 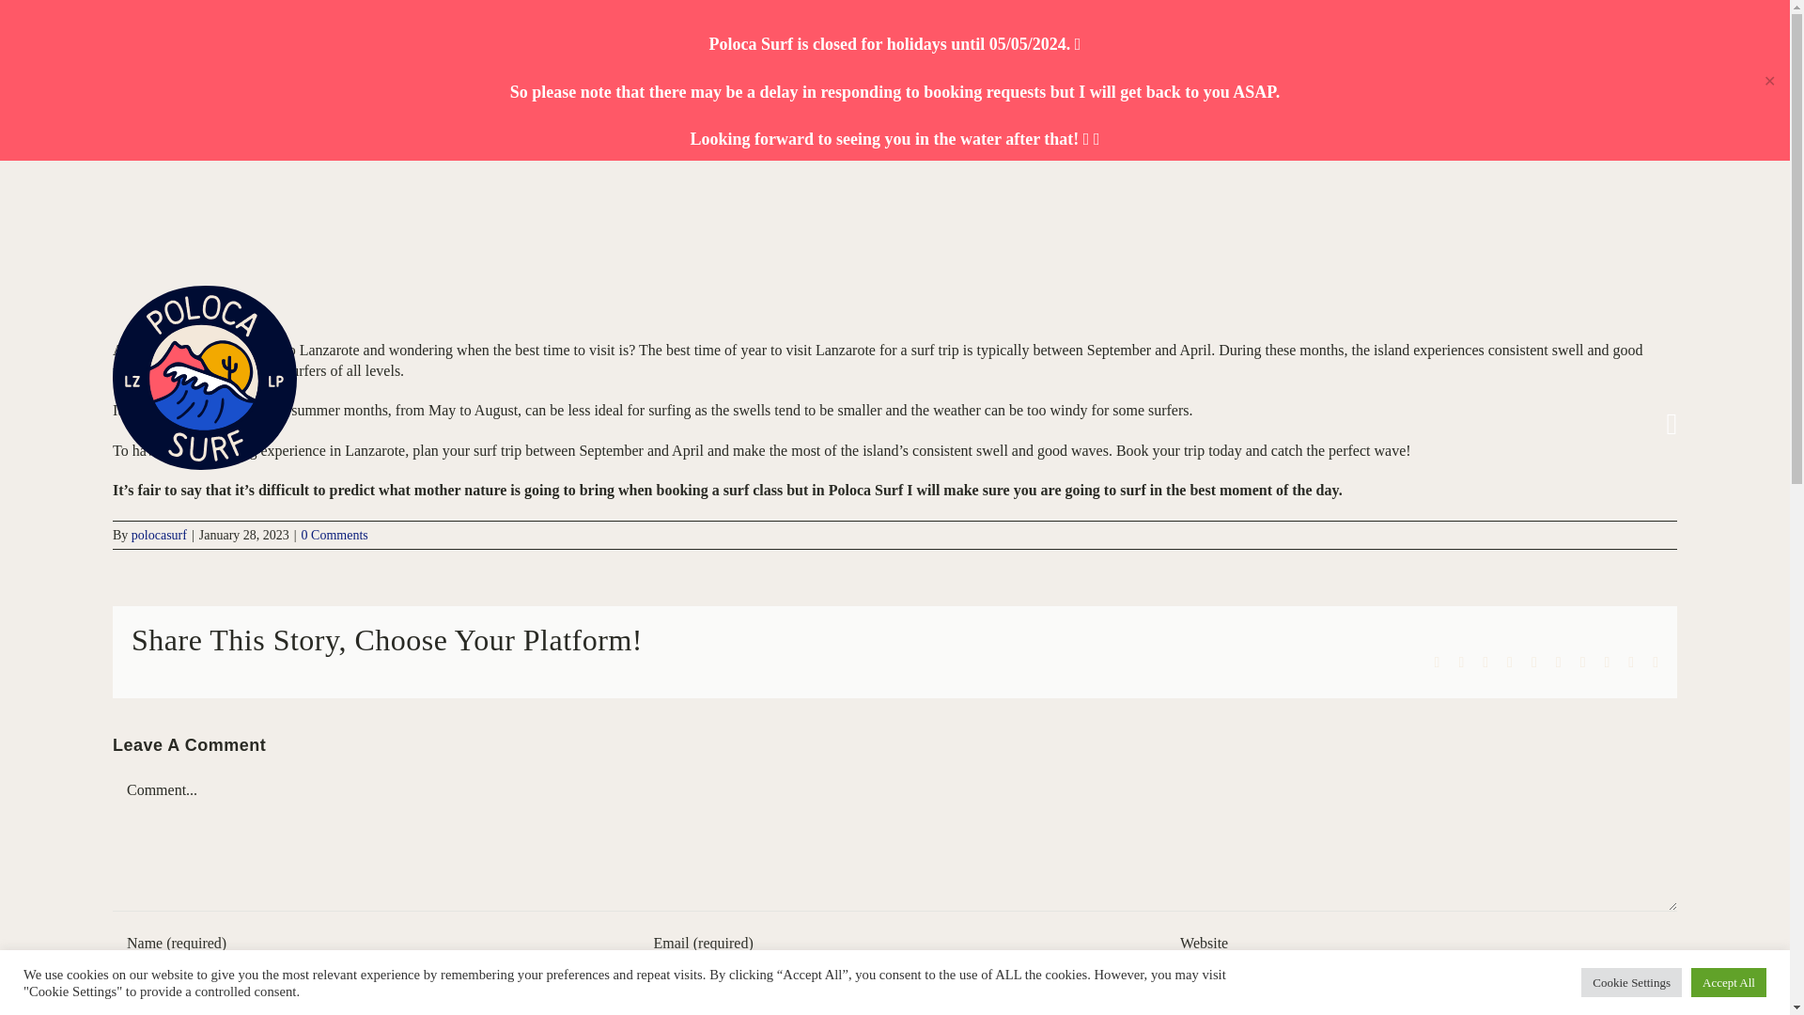 What do you see at coordinates (334, 534) in the screenshot?
I see `0 Comments` at bounding box center [334, 534].